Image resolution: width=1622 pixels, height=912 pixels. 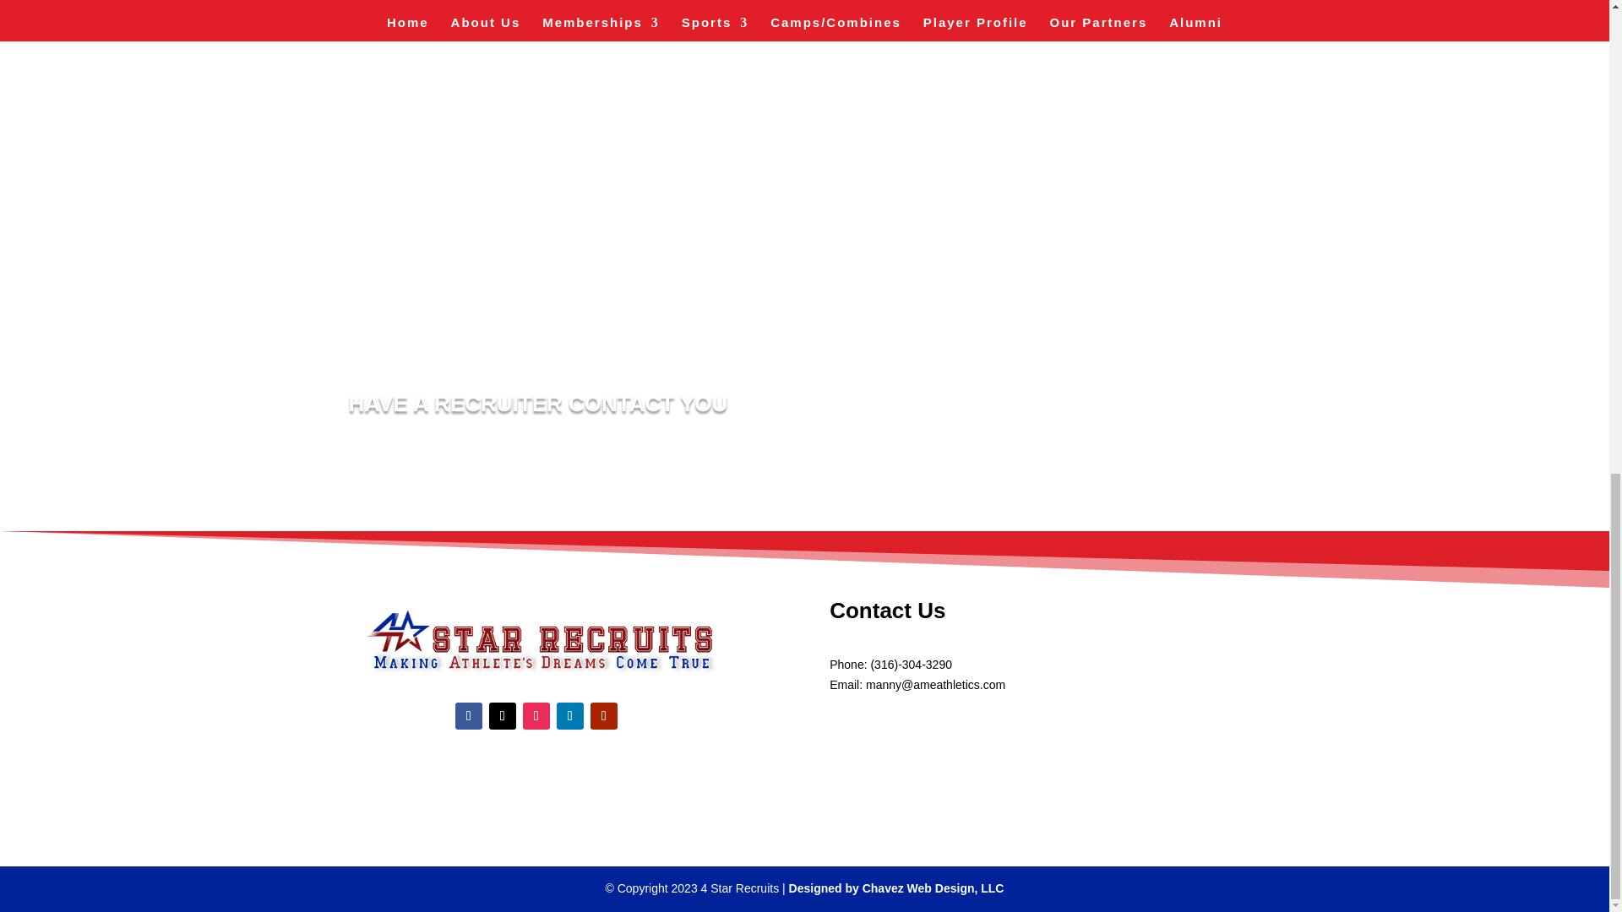 What do you see at coordinates (536, 639) in the screenshot?
I see `Final-Logo` at bounding box center [536, 639].